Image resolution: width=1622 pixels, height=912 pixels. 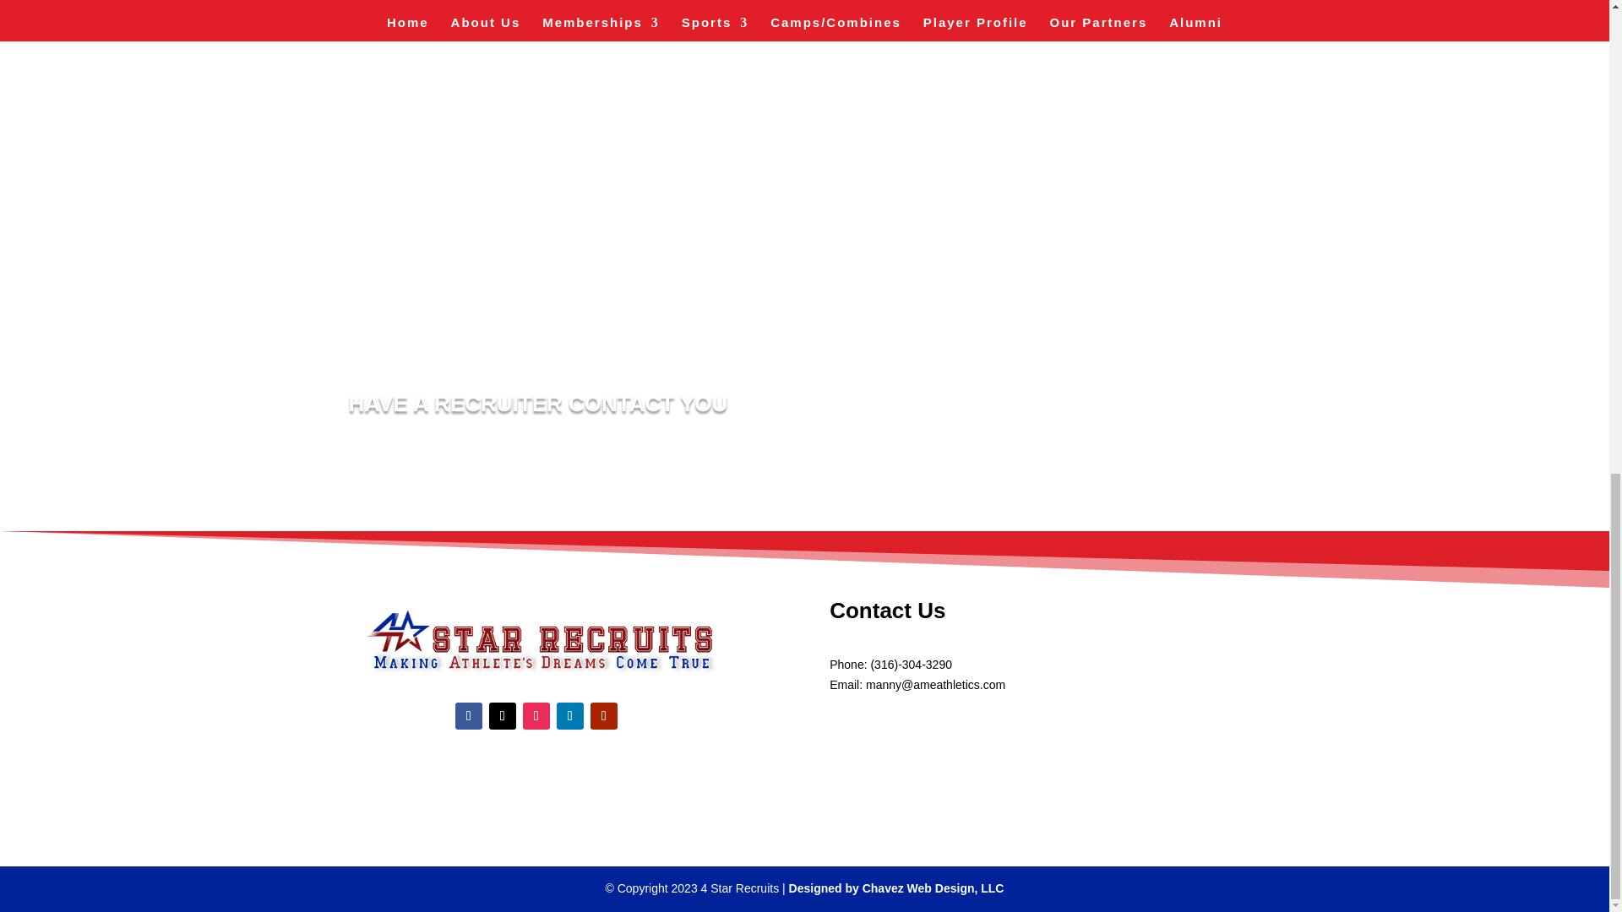 What do you see at coordinates (536, 639) in the screenshot?
I see `Final-Logo` at bounding box center [536, 639].